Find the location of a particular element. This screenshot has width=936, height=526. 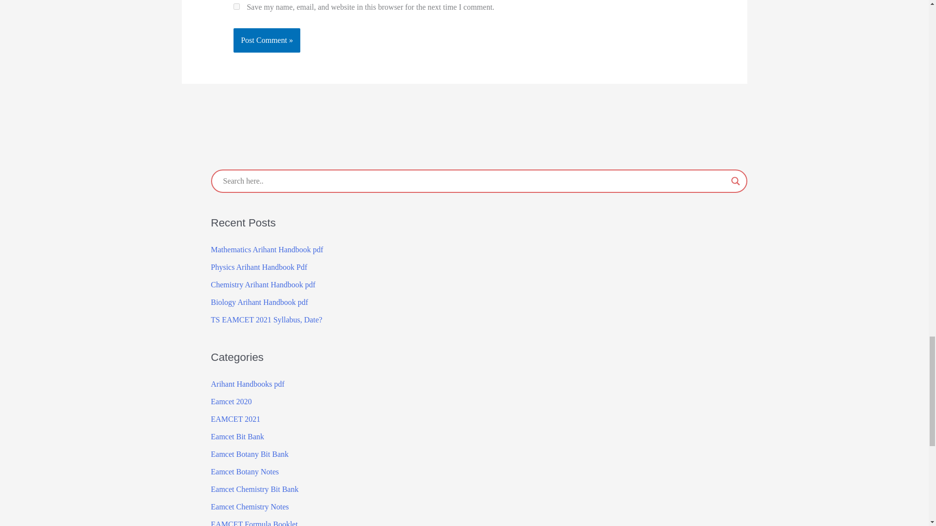

Eamcet 2020 is located at coordinates (231, 401).